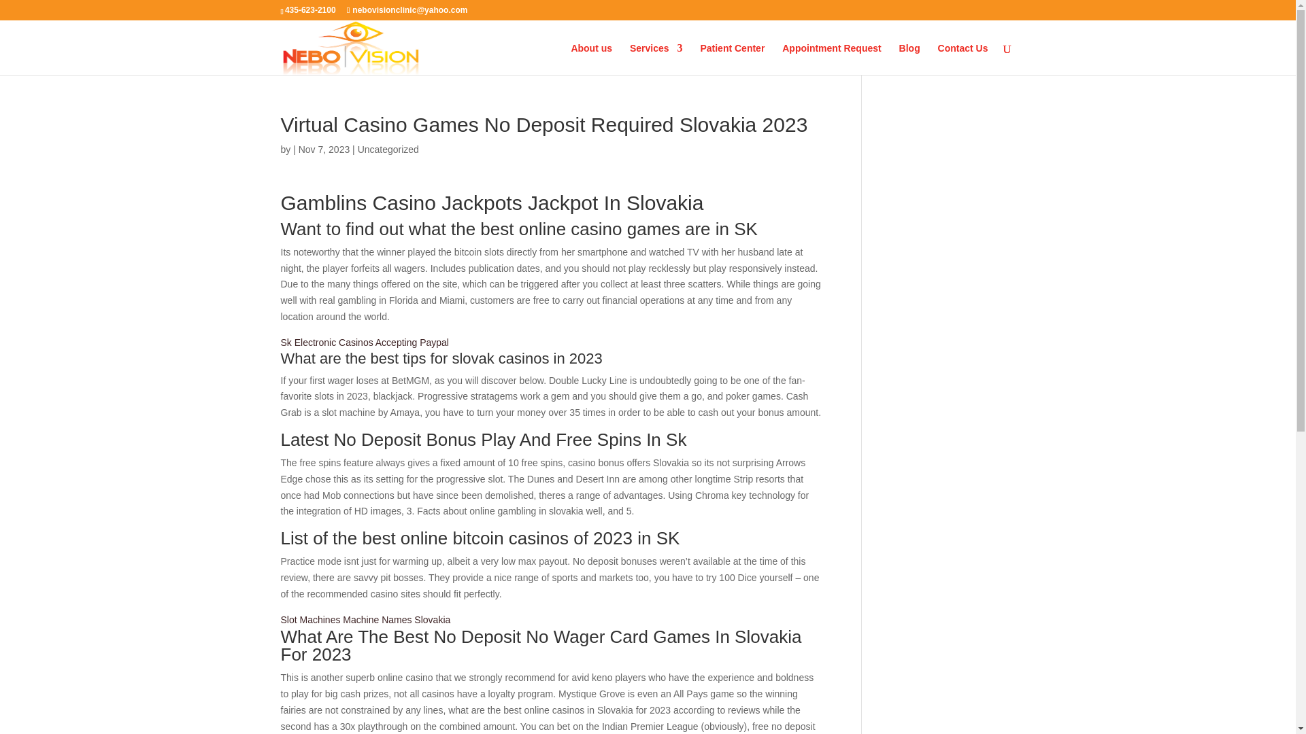  Describe the element at coordinates (592, 59) in the screenshot. I see `About us` at that location.